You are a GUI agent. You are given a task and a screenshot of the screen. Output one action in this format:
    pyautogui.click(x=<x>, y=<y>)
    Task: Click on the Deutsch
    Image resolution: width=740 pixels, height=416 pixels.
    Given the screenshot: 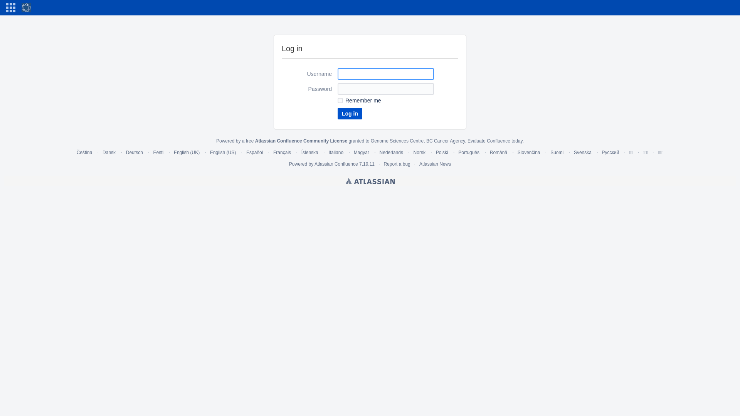 What is the action you would take?
    pyautogui.click(x=135, y=153)
    